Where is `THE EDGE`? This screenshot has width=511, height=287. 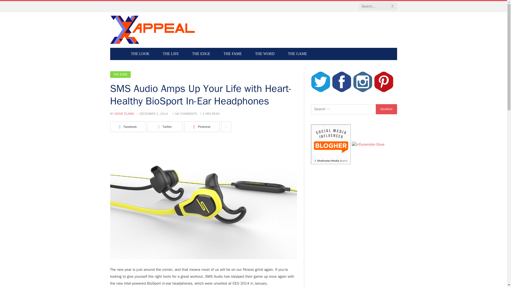 THE EDGE is located at coordinates (201, 54).